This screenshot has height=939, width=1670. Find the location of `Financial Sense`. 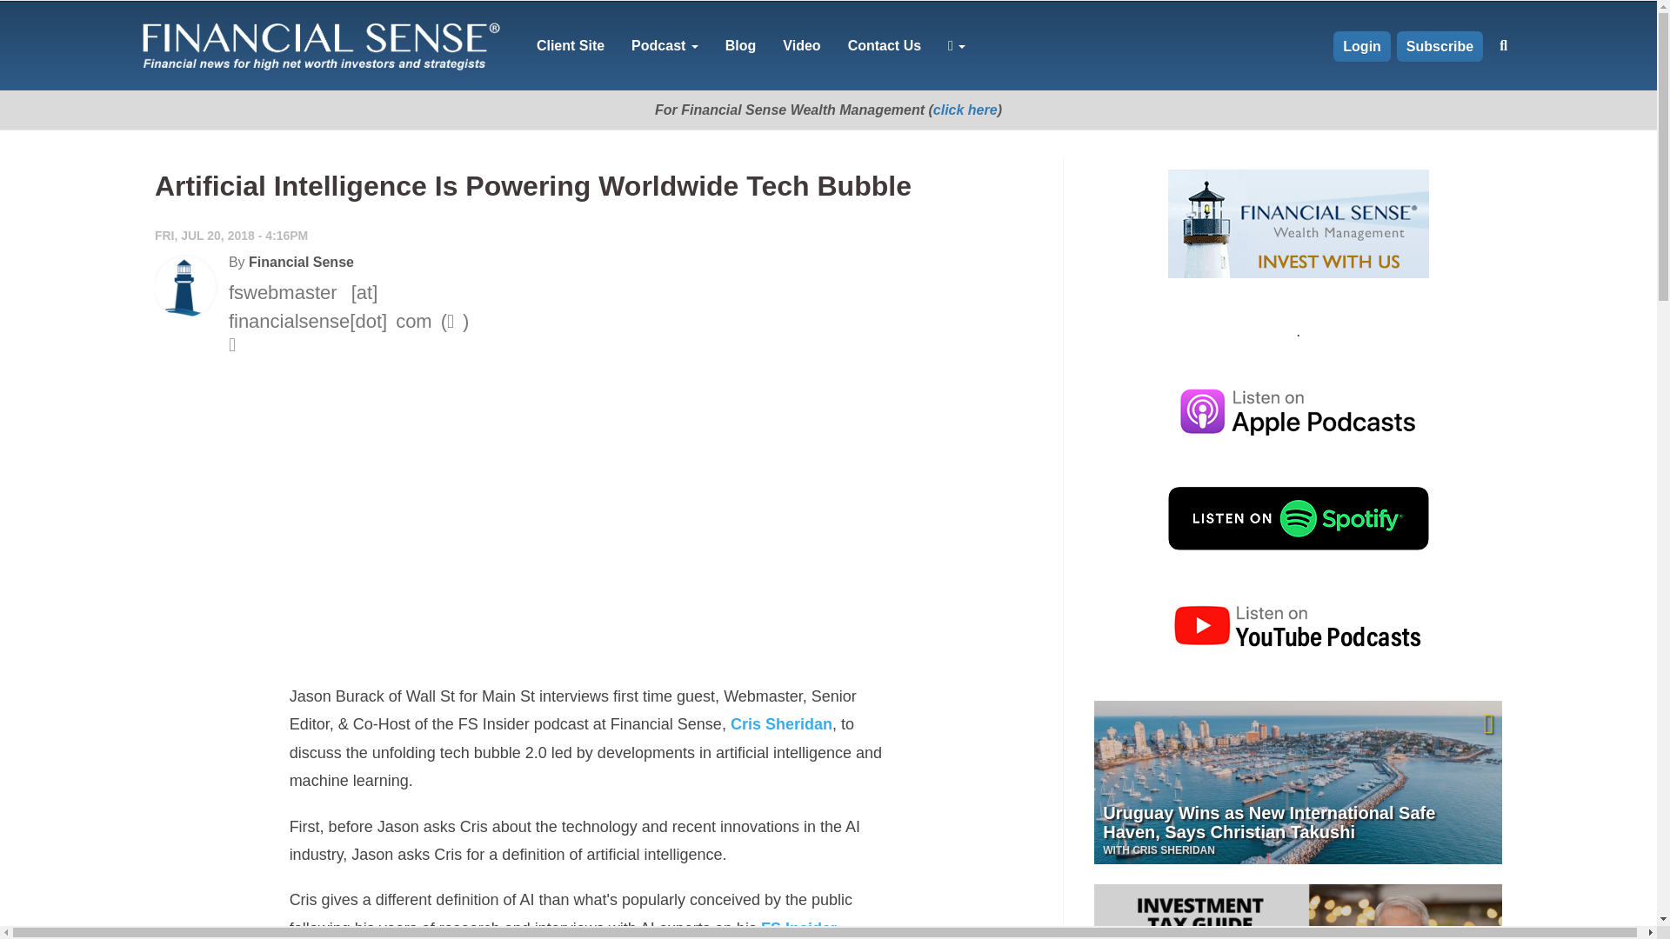

Financial Sense is located at coordinates (301, 261).